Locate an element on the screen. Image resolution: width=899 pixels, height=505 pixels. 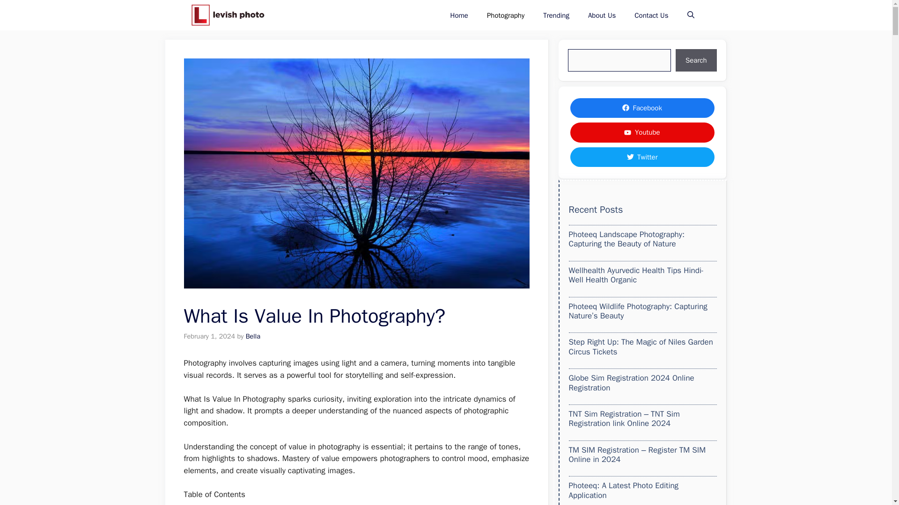
Photography is located at coordinates (506, 15).